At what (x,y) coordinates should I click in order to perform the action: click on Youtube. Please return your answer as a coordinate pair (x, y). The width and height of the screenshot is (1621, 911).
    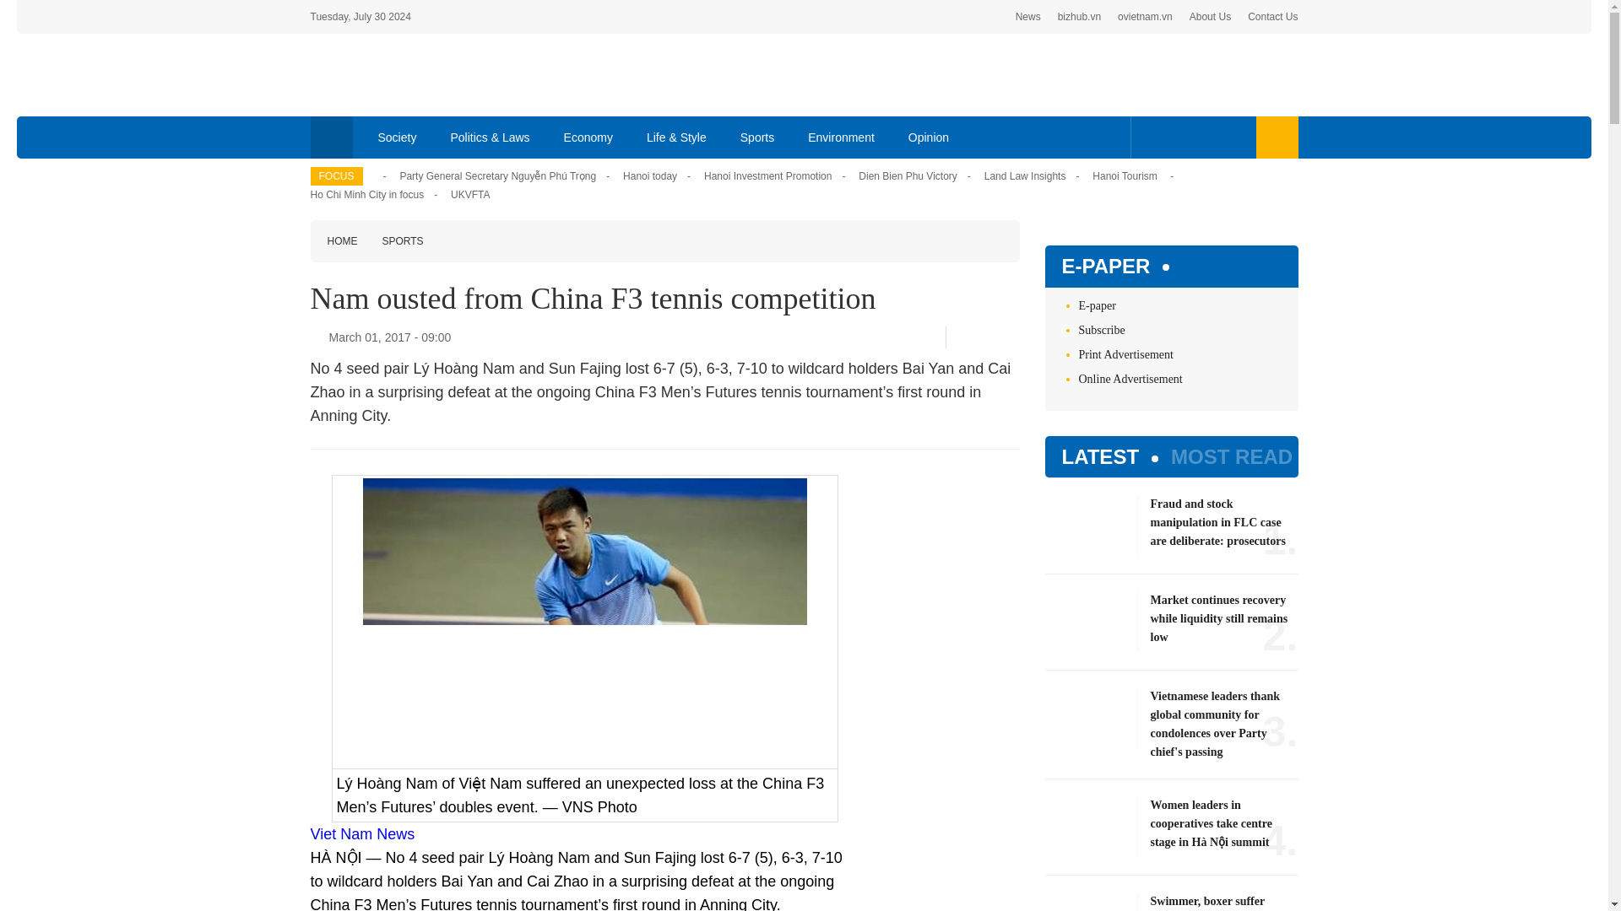
    Looking at the image, I should click on (1204, 137).